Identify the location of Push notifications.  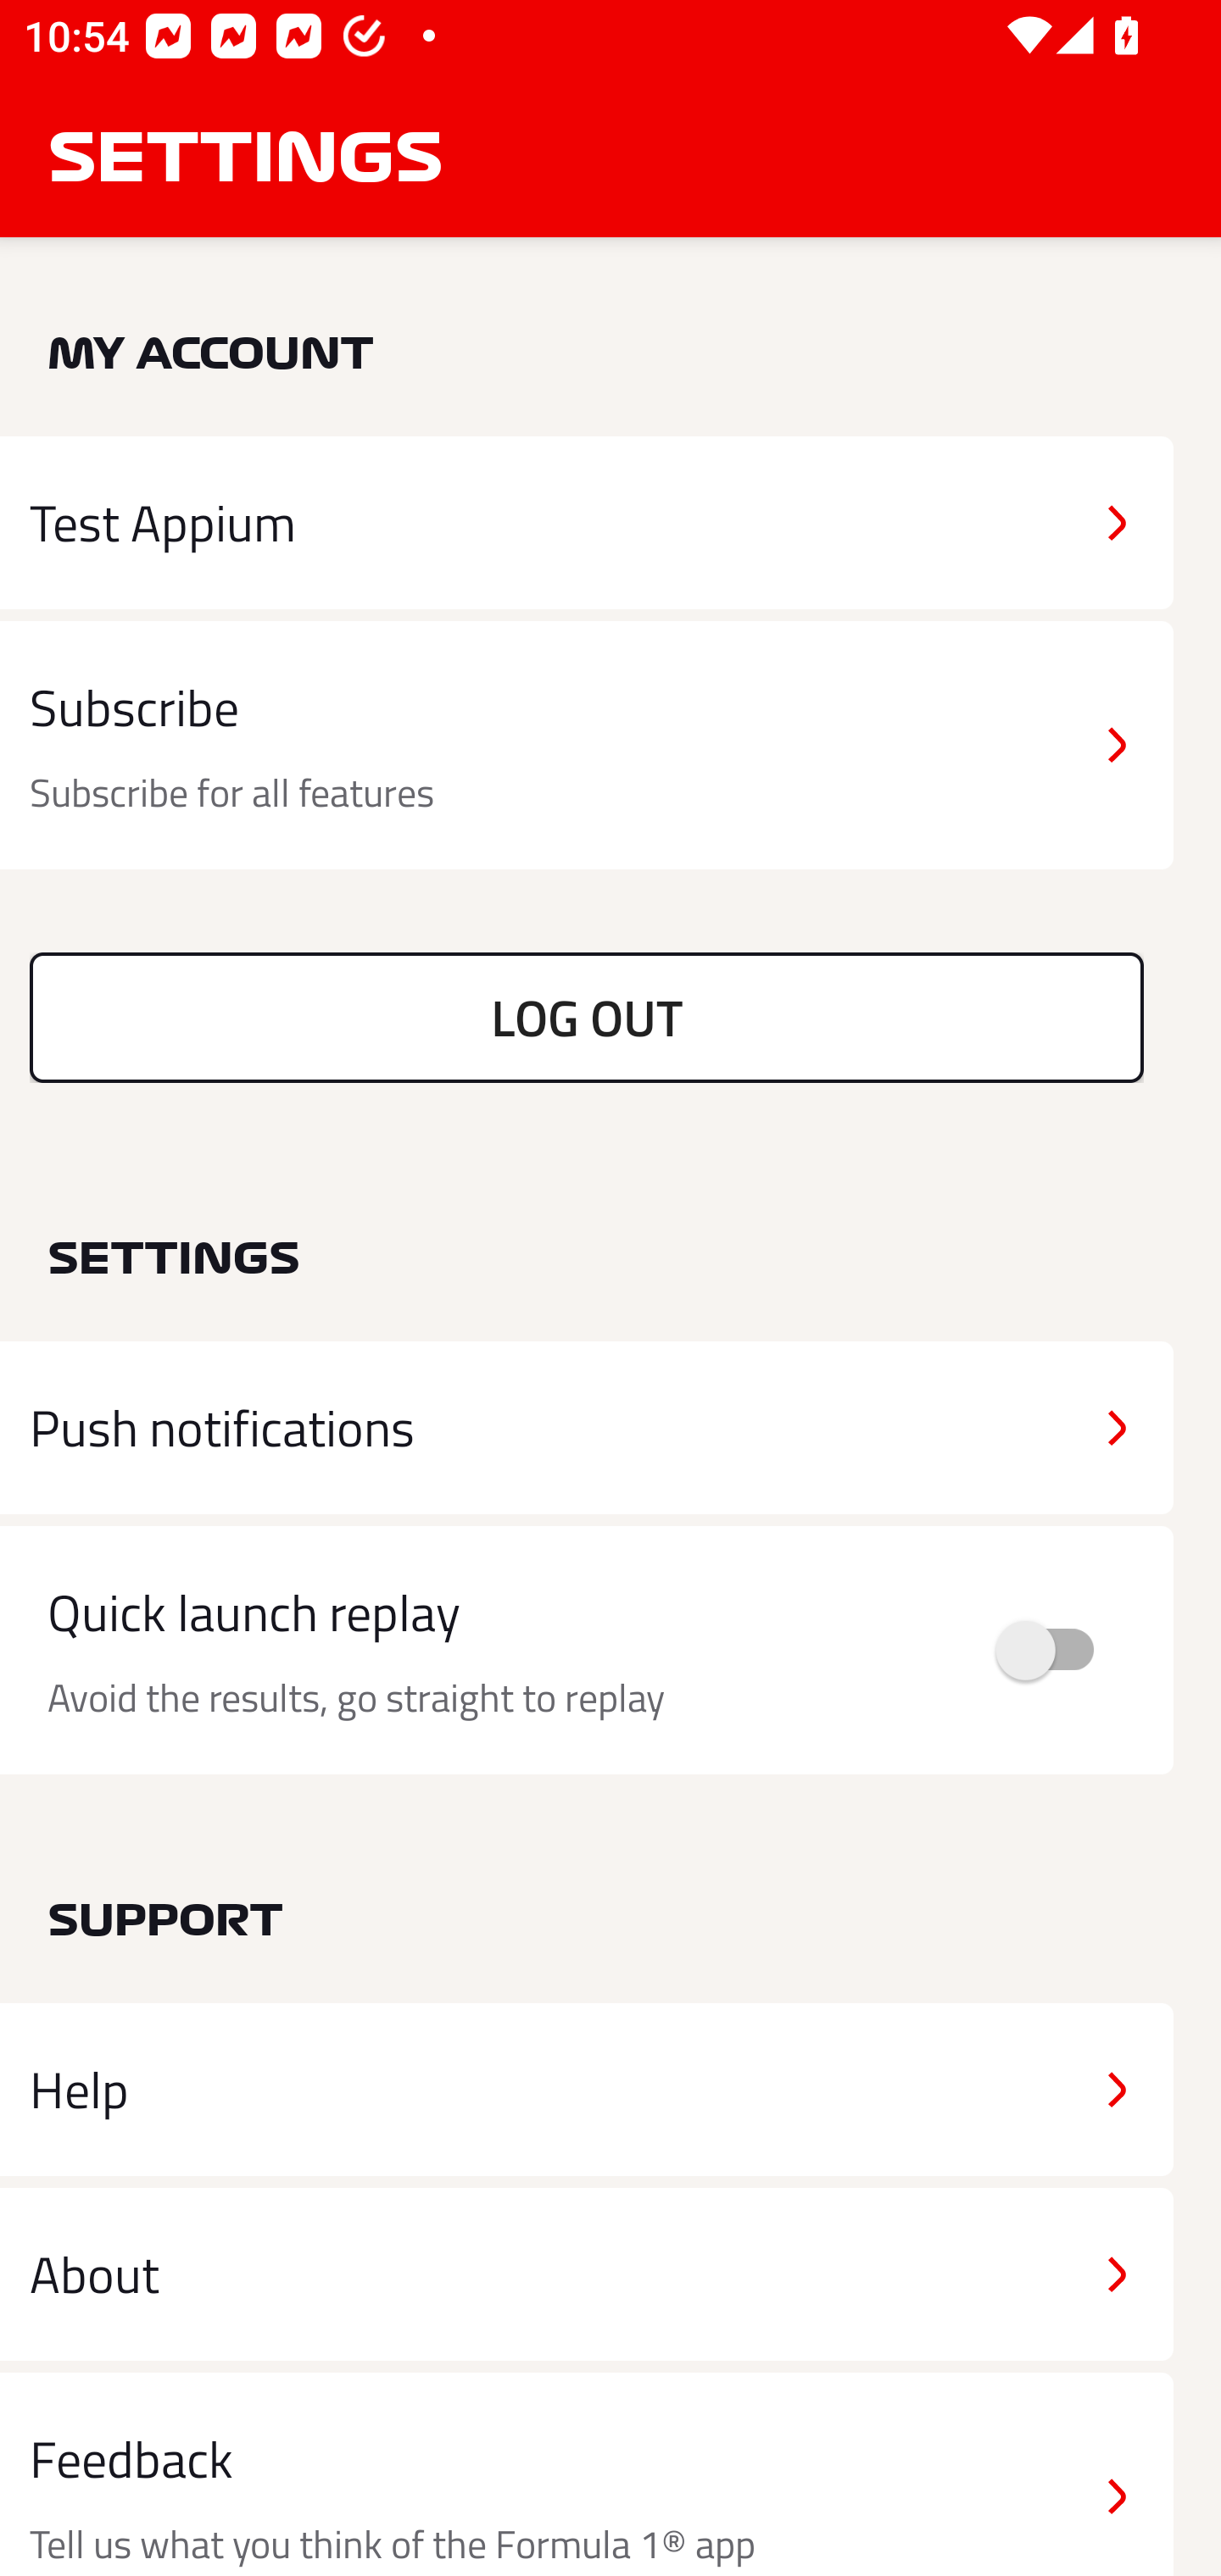
(587, 1428).